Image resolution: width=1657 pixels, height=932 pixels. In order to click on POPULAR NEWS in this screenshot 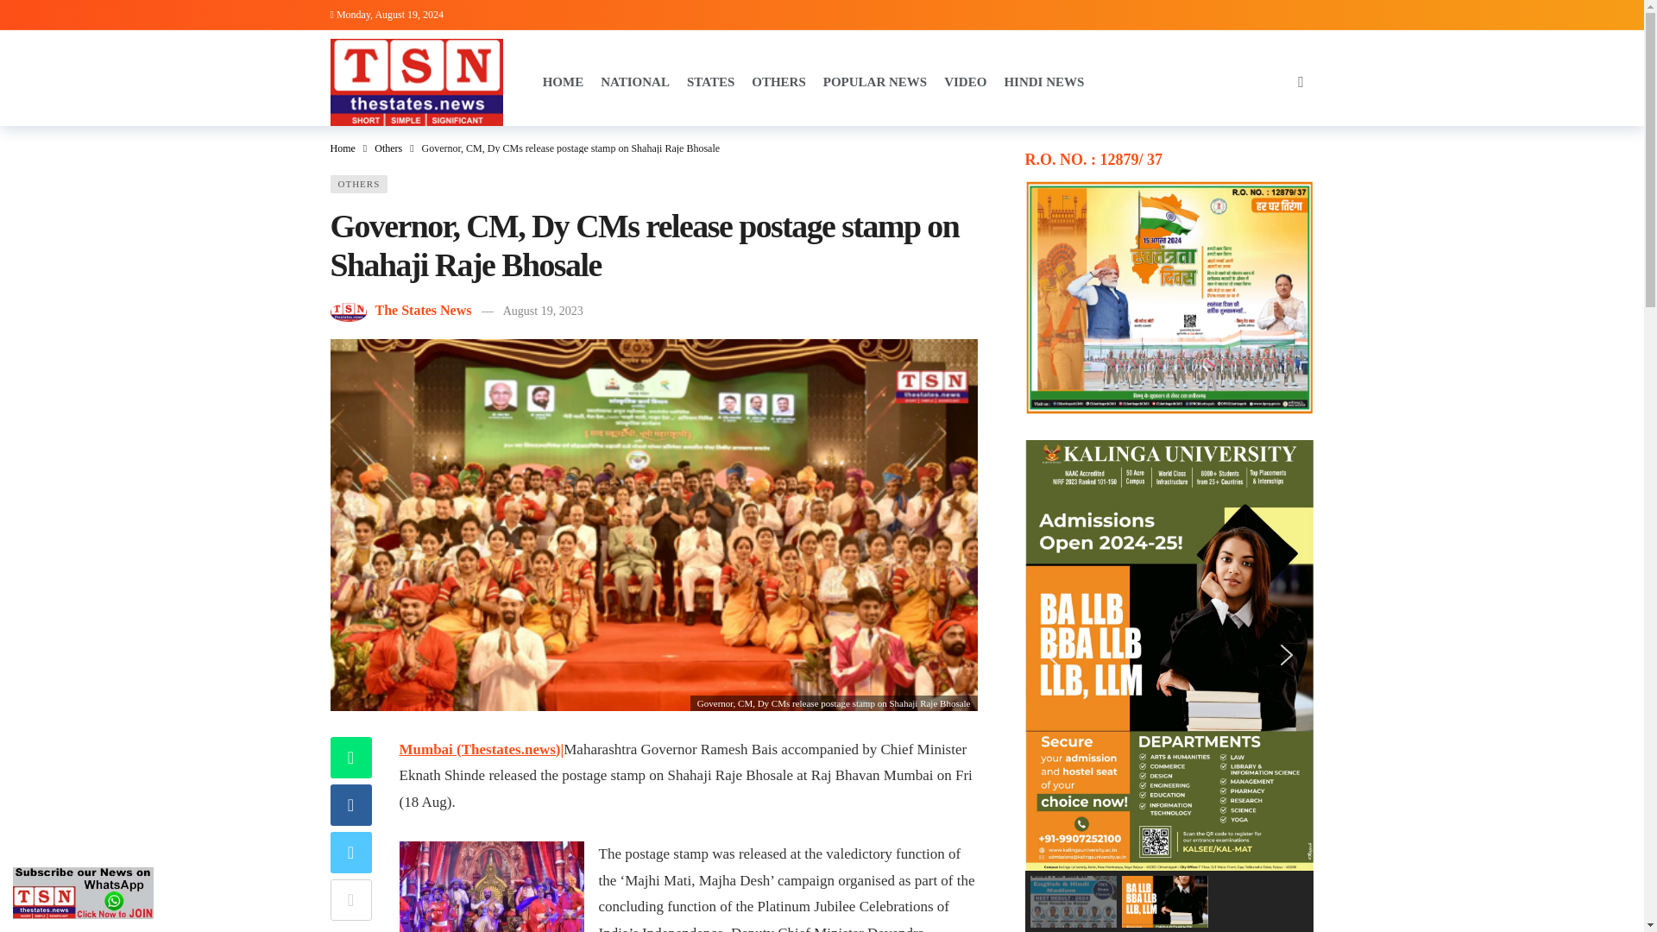, I will do `click(875, 81)`.